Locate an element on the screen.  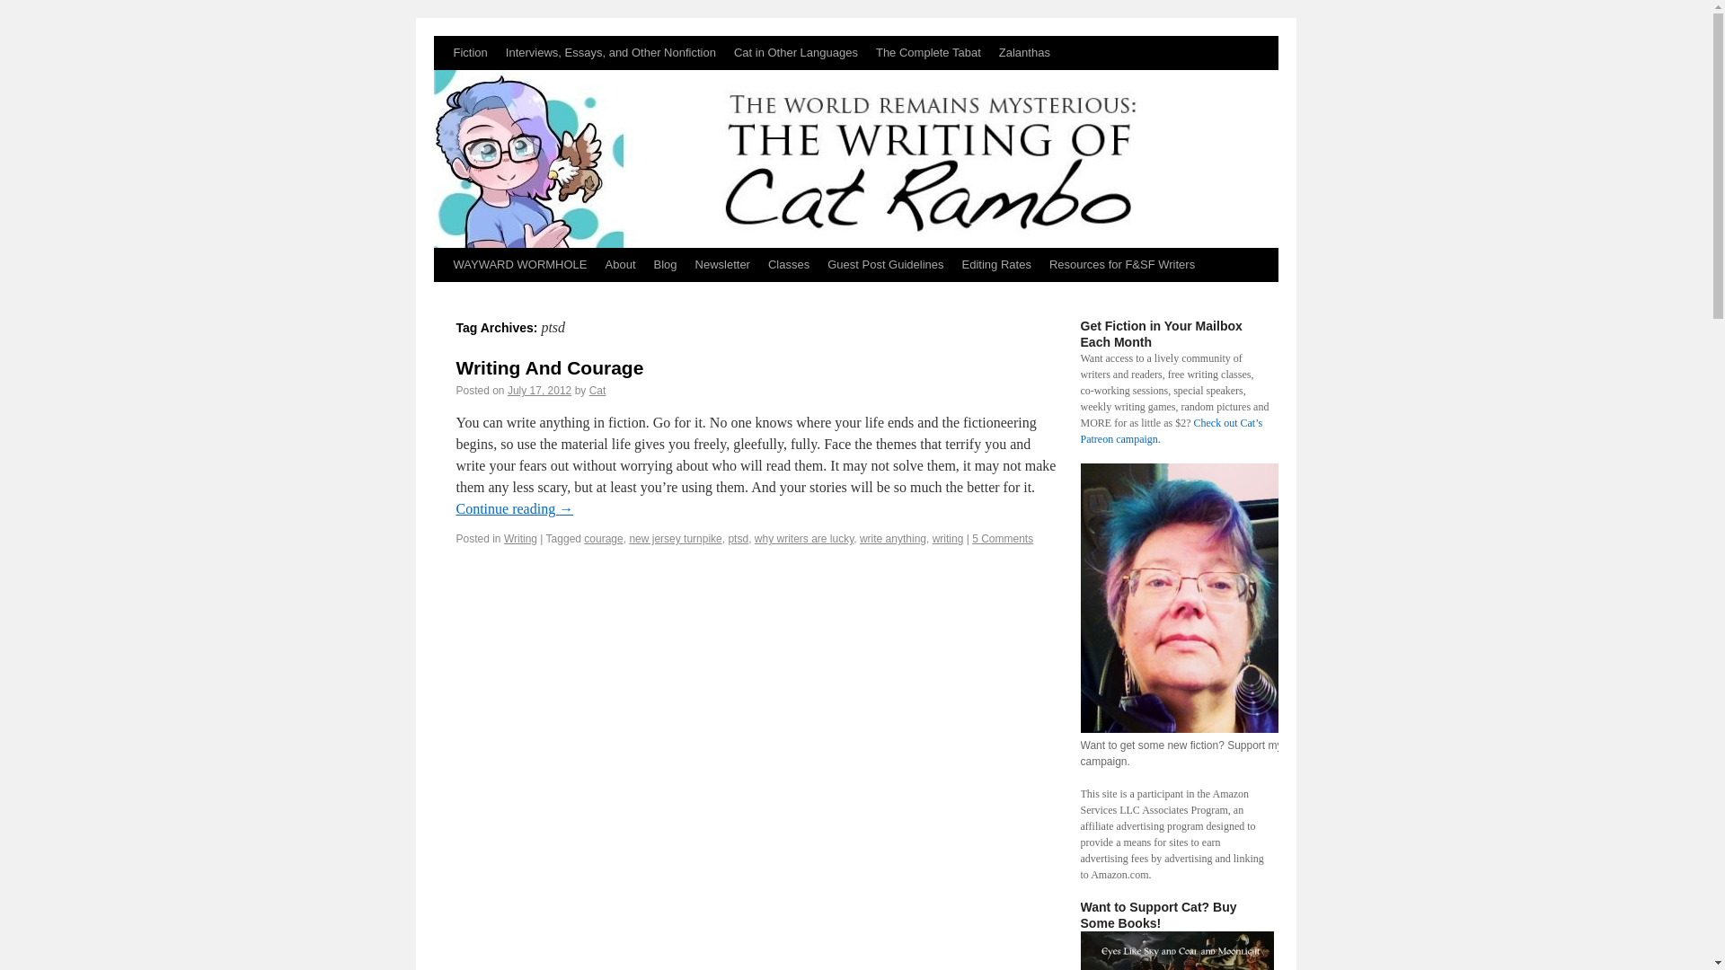
Permalink to Writing And Courage is located at coordinates (550, 368).